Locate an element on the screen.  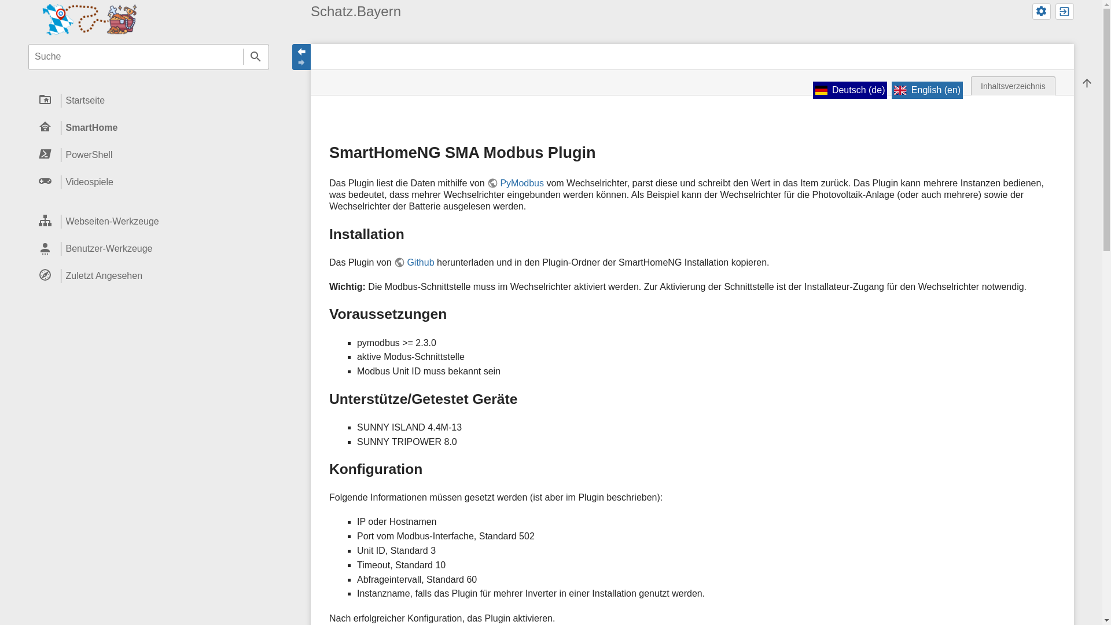
Webseiten-Werkzeuge is located at coordinates (149, 221).